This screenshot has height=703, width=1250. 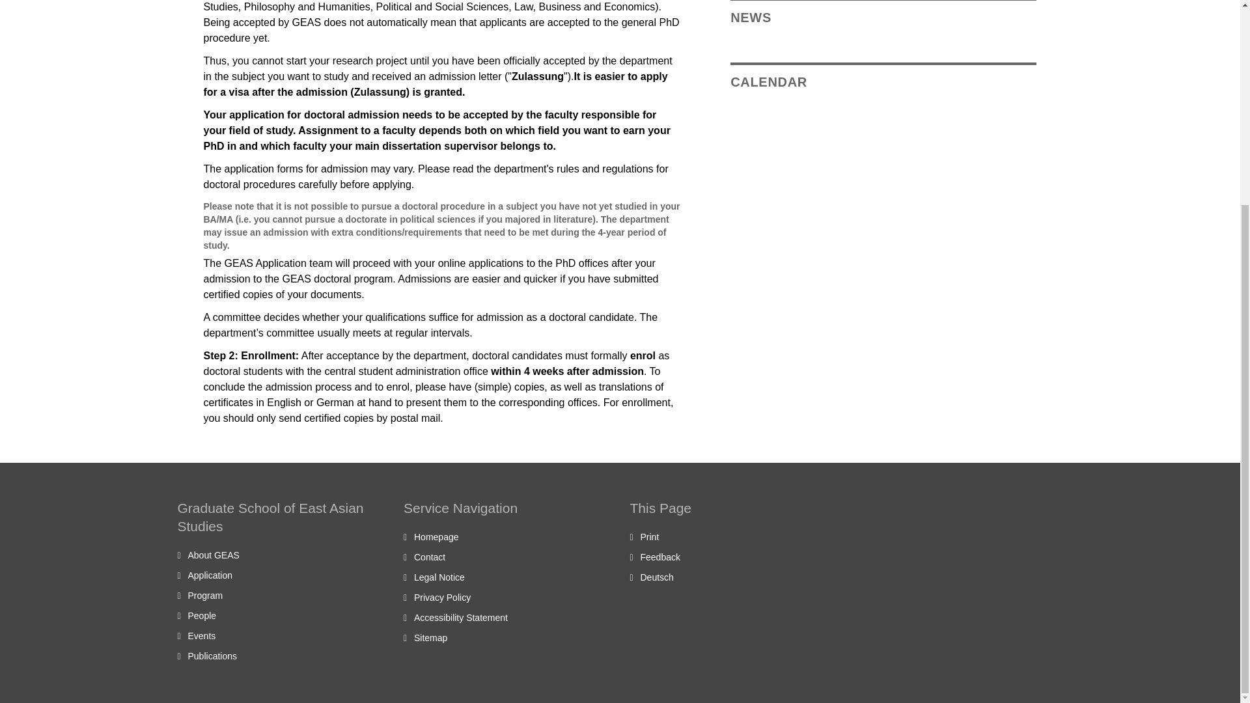 What do you see at coordinates (442, 598) in the screenshot?
I see `Privacy Policy` at bounding box center [442, 598].